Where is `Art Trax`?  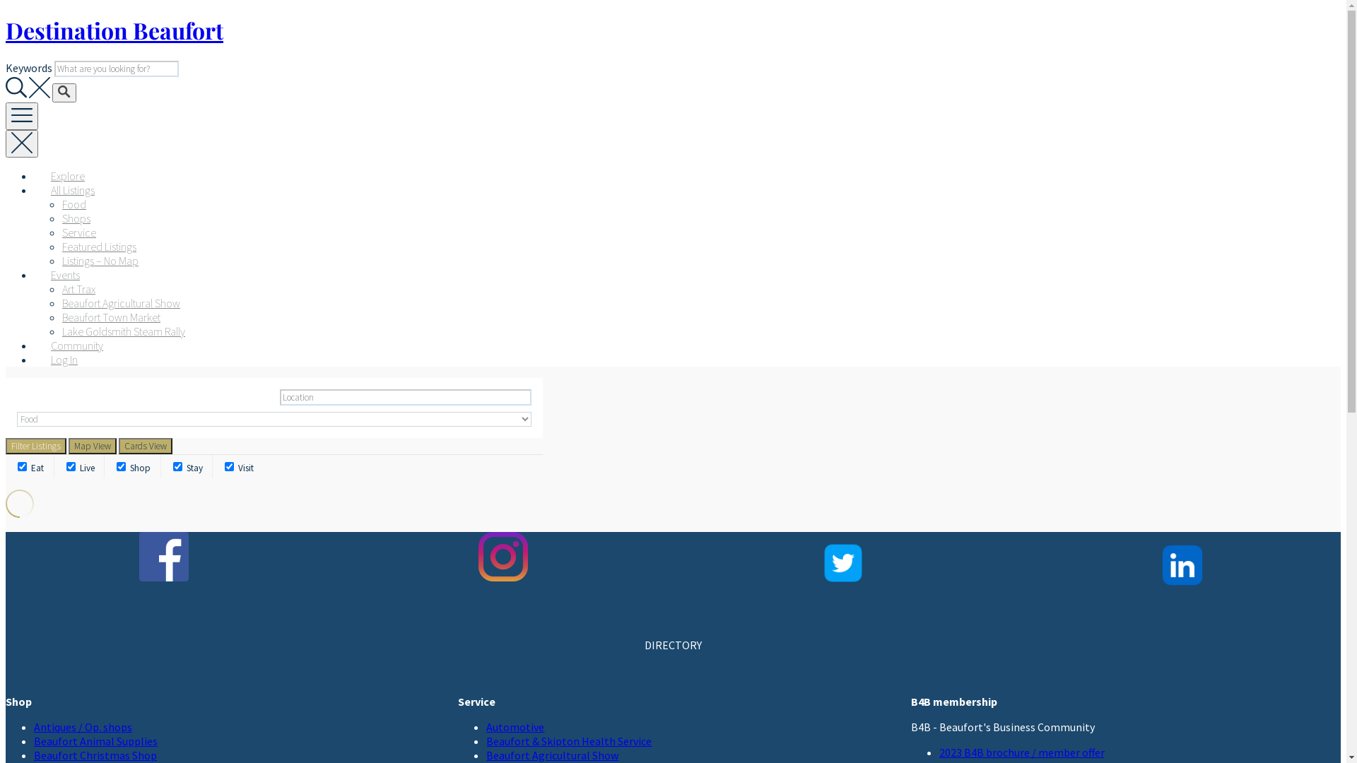
Art Trax is located at coordinates (79, 289).